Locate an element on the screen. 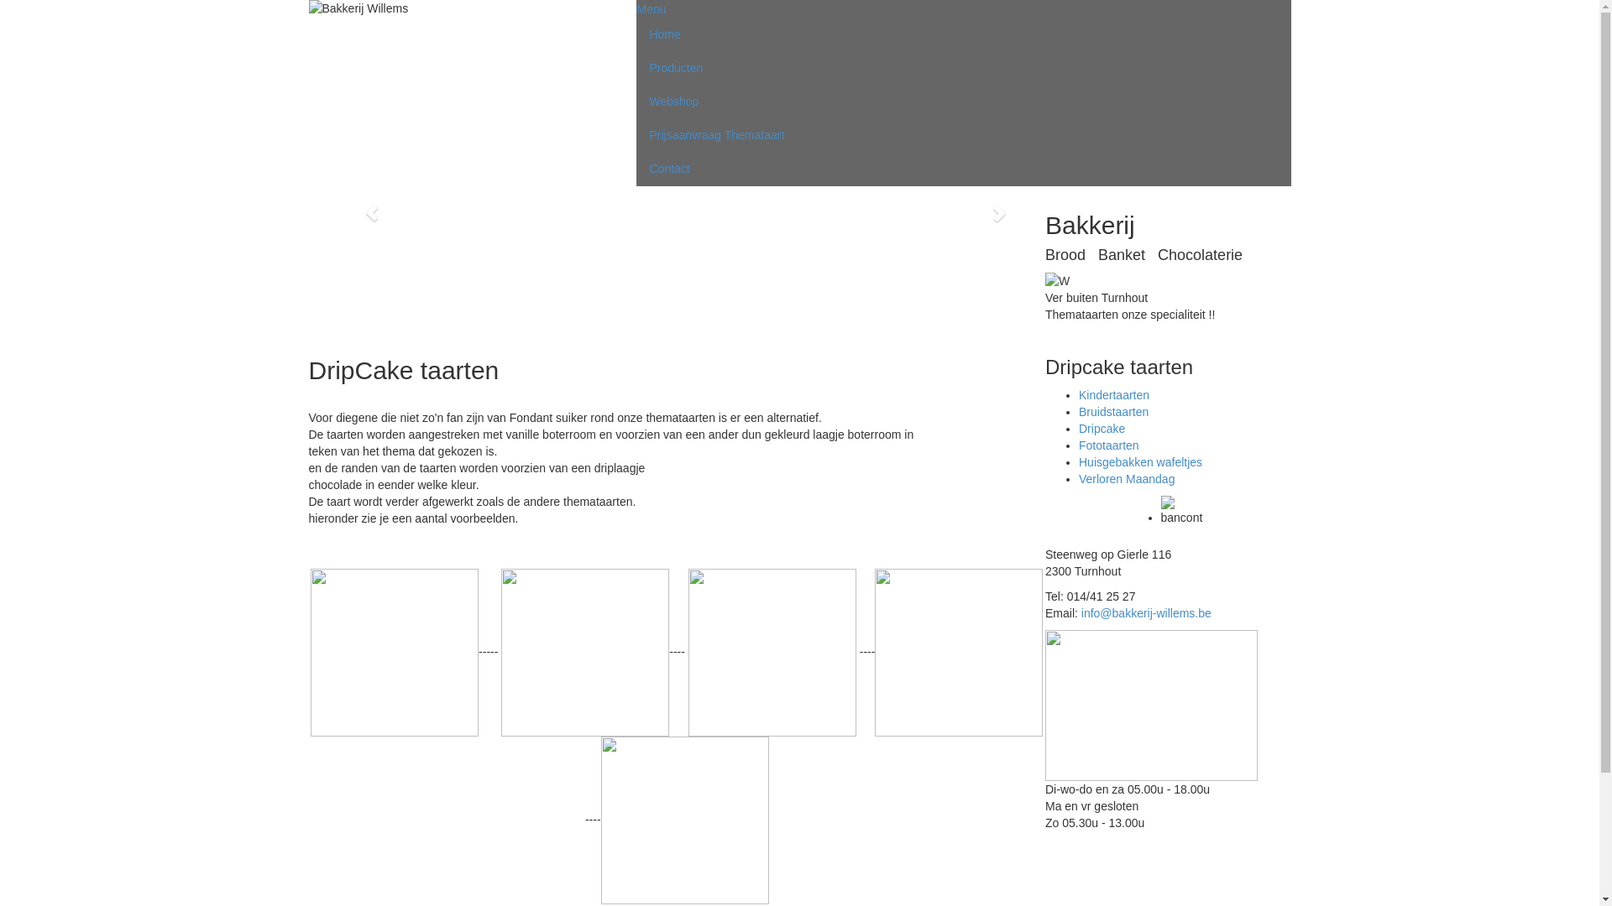 This screenshot has width=1612, height=906. Dripcake is located at coordinates (1102, 429).